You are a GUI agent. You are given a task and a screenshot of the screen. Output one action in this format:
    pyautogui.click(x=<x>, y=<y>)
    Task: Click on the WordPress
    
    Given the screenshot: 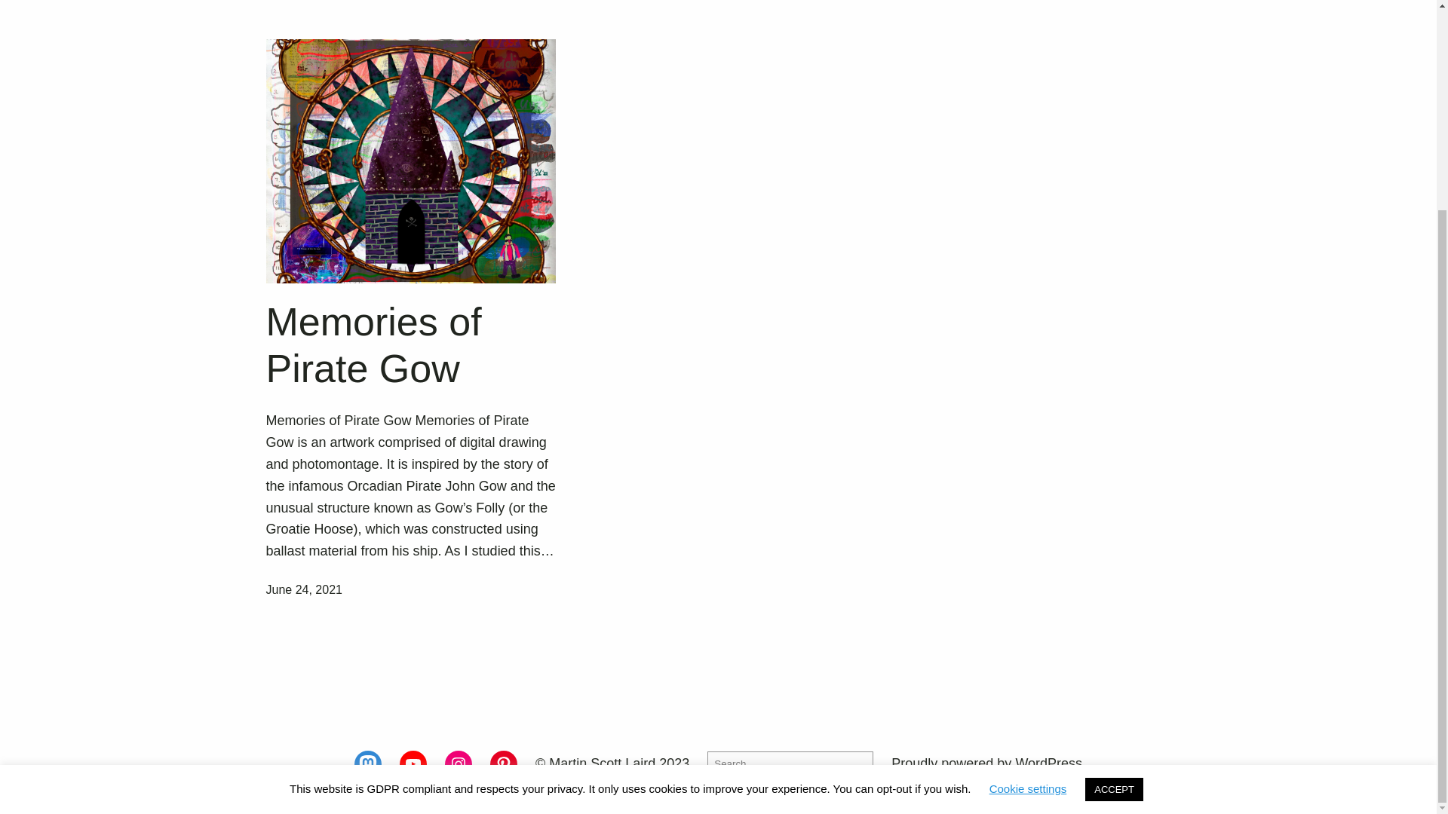 What is the action you would take?
    pyautogui.click(x=1048, y=763)
    